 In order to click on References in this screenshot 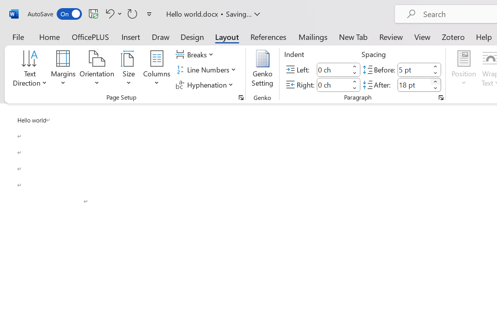, I will do `click(268, 36)`.